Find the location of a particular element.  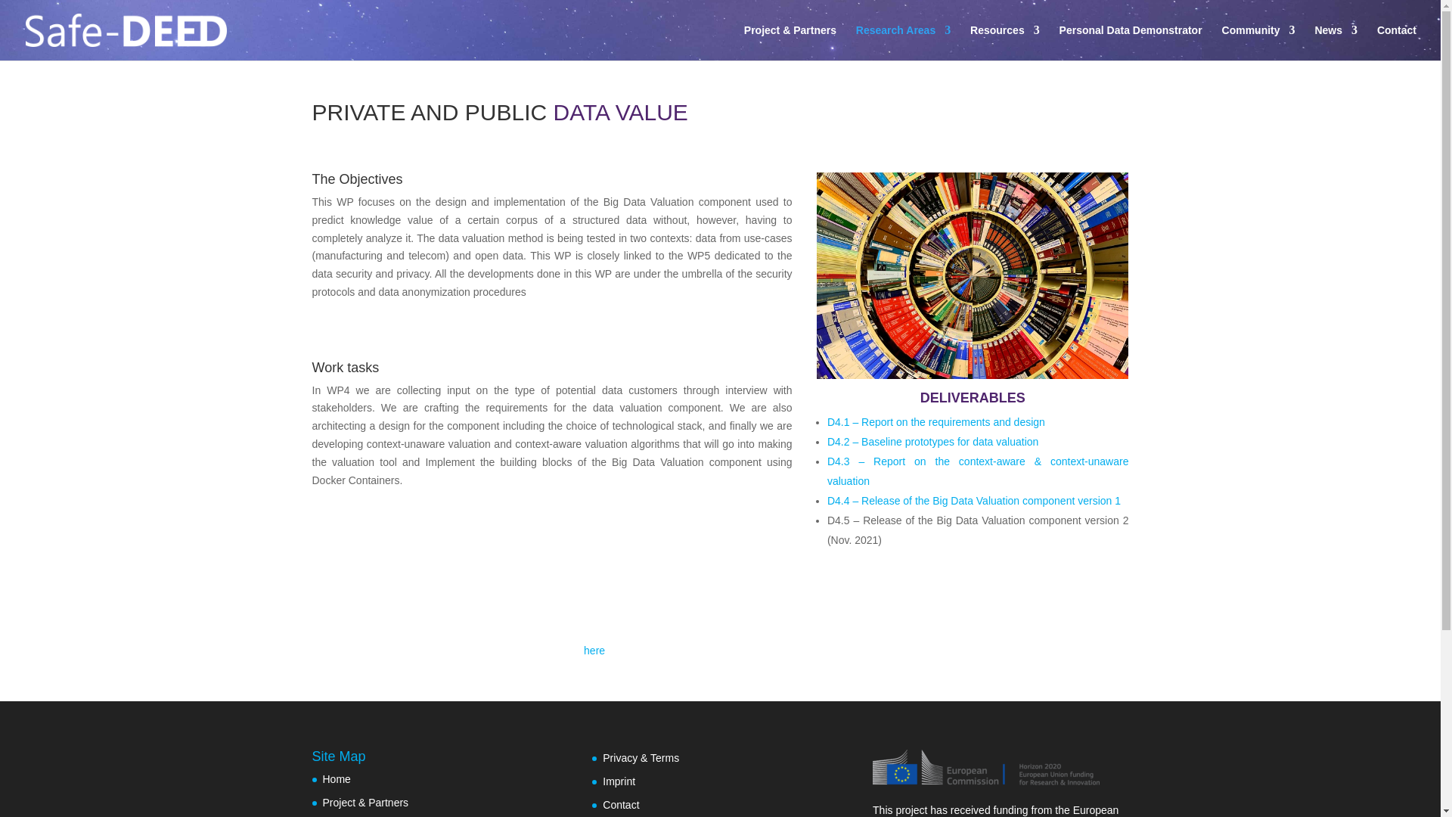

News is located at coordinates (1336, 42).